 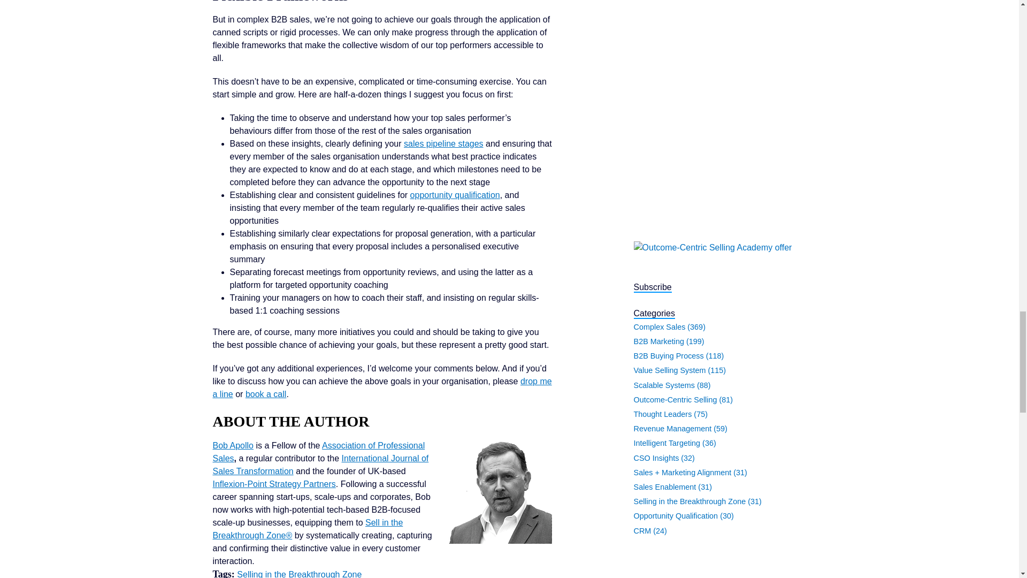 I want to click on Association of Professional Sales, so click(x=319, y=452).